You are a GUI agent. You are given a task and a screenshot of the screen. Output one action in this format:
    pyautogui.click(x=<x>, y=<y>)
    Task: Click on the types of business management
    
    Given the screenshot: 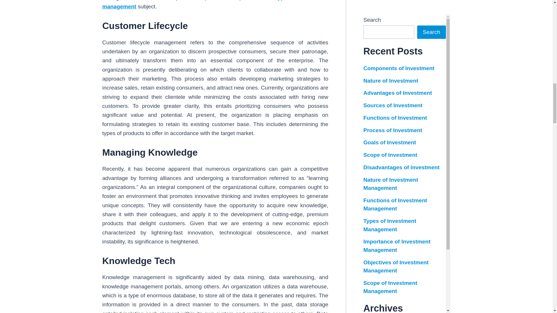 What is the action you would take?
    pyautogui.click(x=215, y=5)
    